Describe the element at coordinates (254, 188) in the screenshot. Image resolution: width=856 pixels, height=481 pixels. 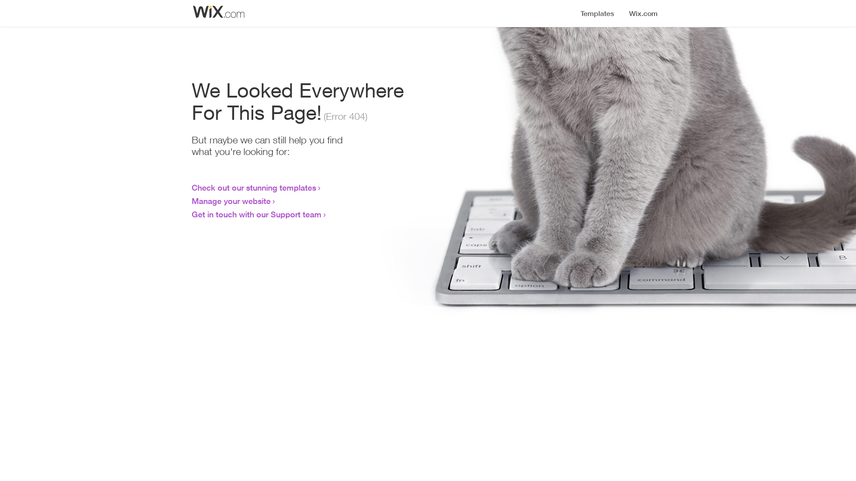
I see `Check out our stunning templates` at that location.